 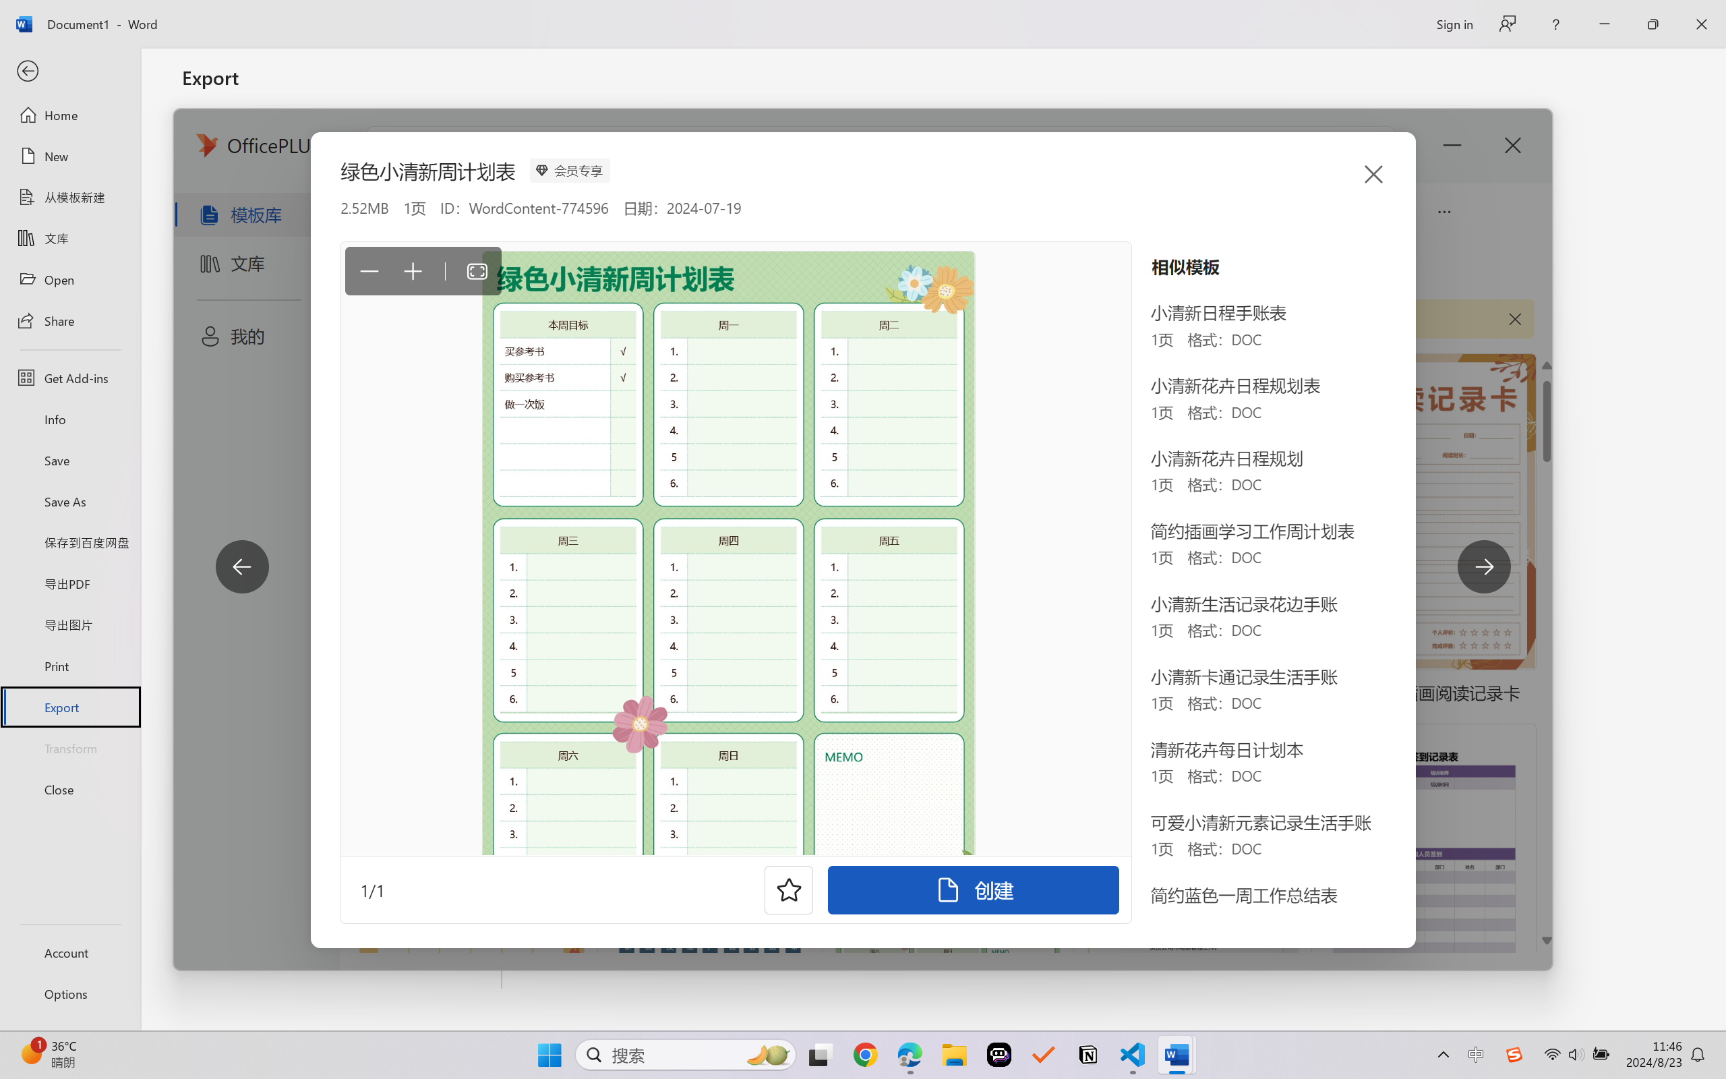 I want to click on Send documents to Kindle, so click(x=343, y=255).